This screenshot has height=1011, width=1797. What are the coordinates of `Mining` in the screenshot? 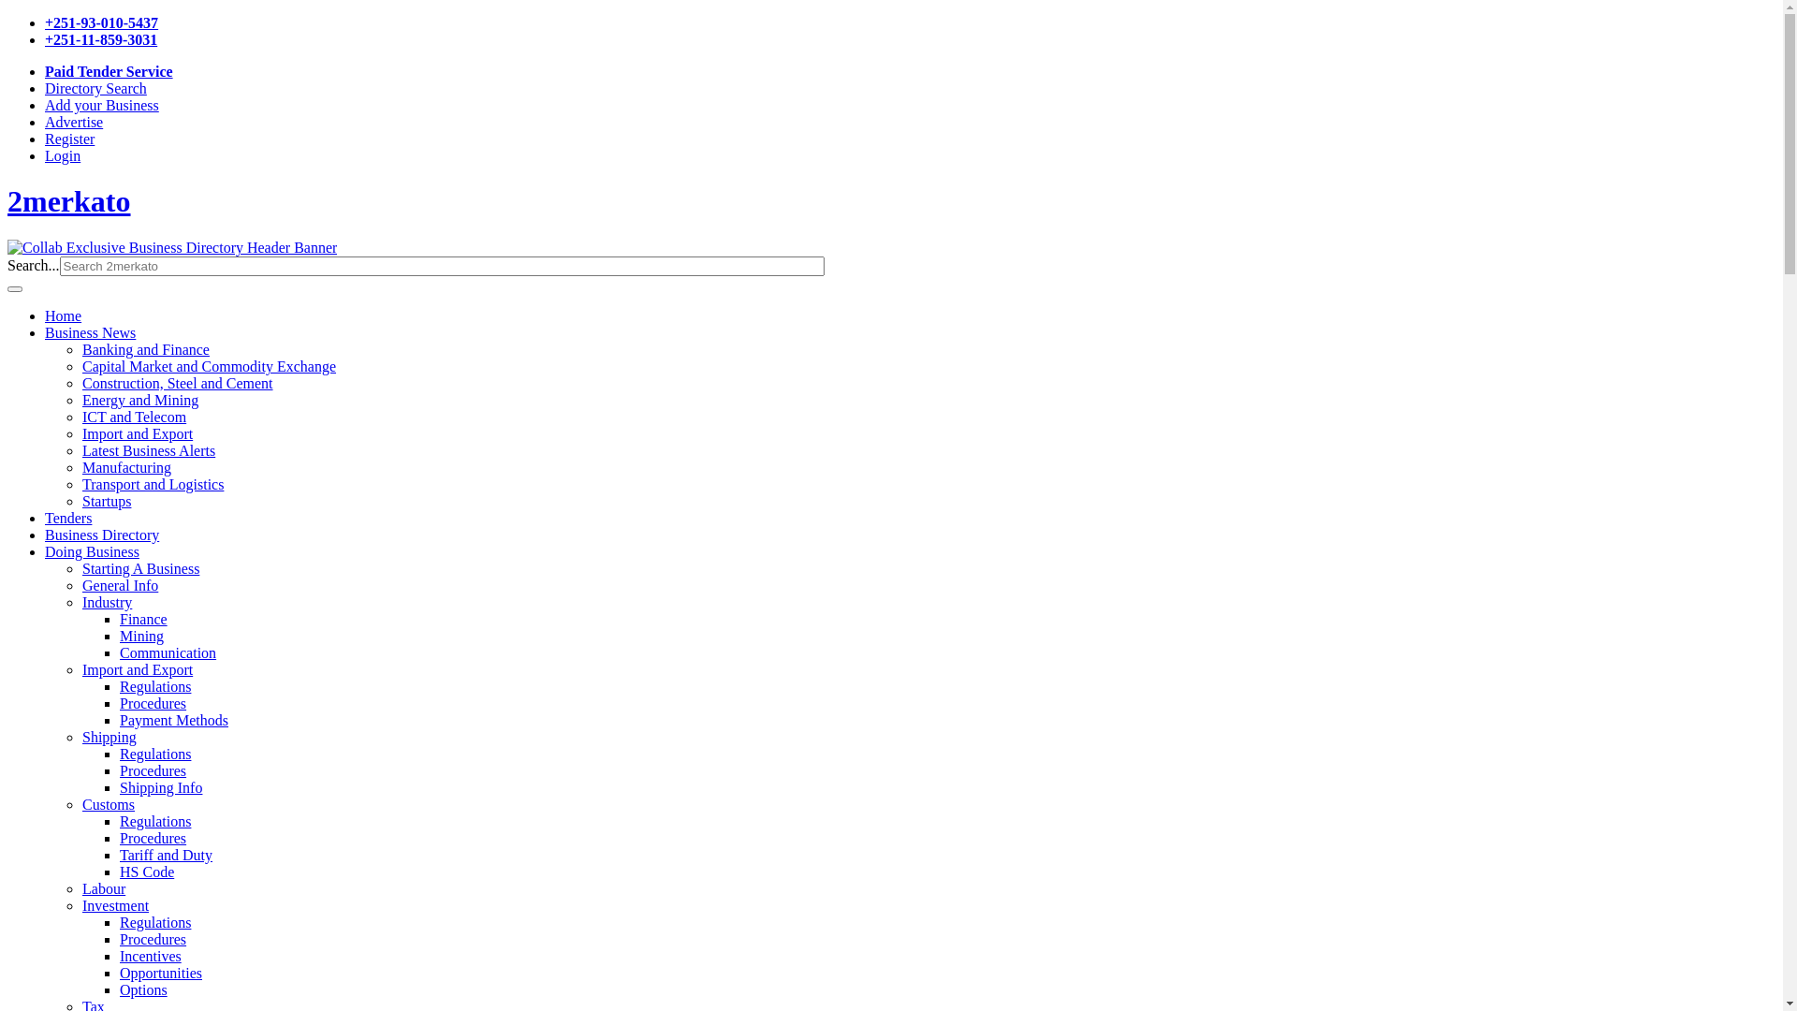 It's located at (142, 637).